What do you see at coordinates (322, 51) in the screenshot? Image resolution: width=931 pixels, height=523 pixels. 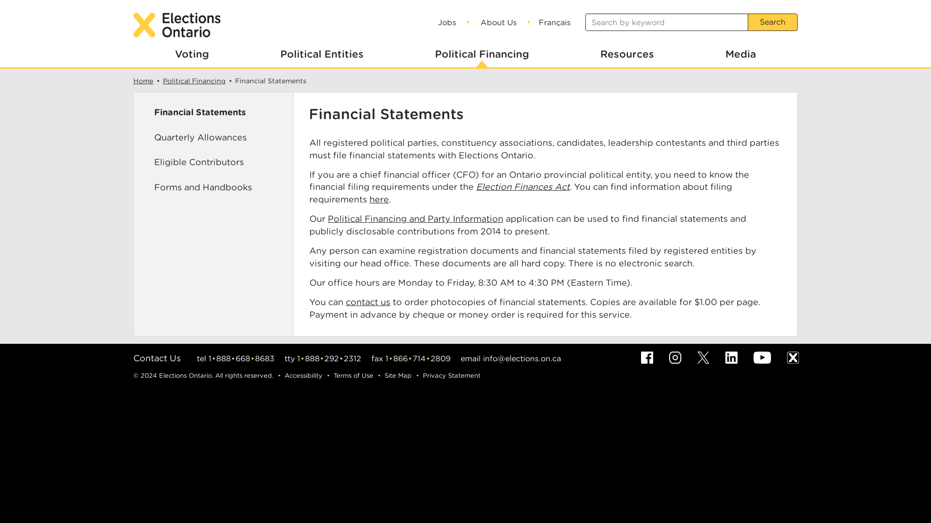 I see `Political Entities` at bounding box center [322, 51].